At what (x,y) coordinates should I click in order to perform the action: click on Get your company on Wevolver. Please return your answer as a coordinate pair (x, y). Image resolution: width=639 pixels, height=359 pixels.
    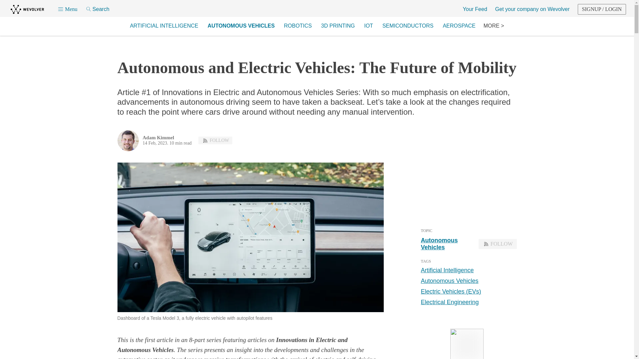
    Looking at the image, I should click on (532, 9).